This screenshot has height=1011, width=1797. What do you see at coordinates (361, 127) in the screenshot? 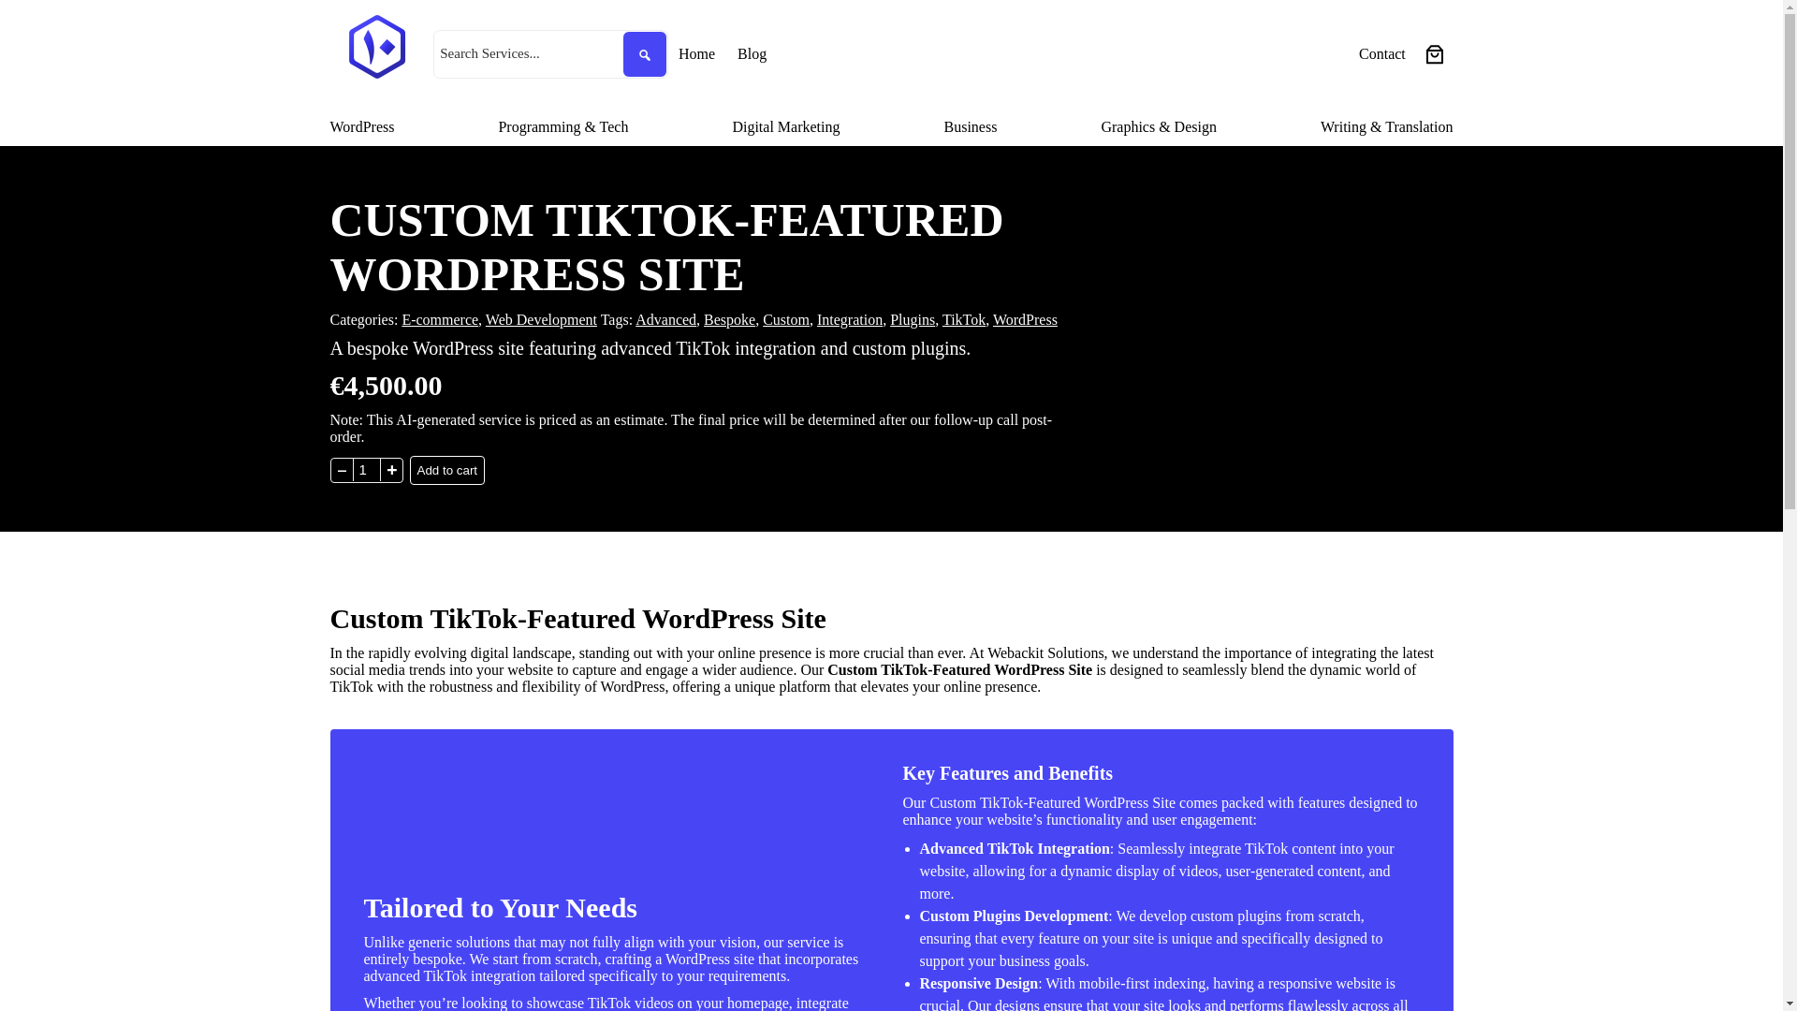
I see `WordPress` at bounding box center [361, 127].